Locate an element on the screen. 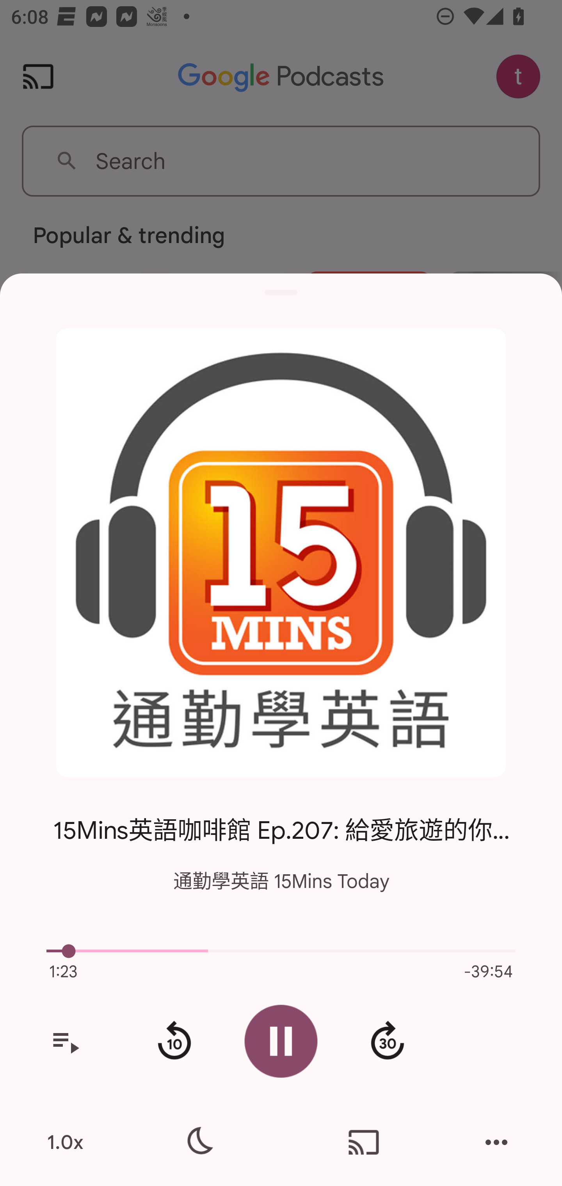 This screenshot has width=562, height=1186. Cast. Disconnected is located at coordinates (364, 1142).